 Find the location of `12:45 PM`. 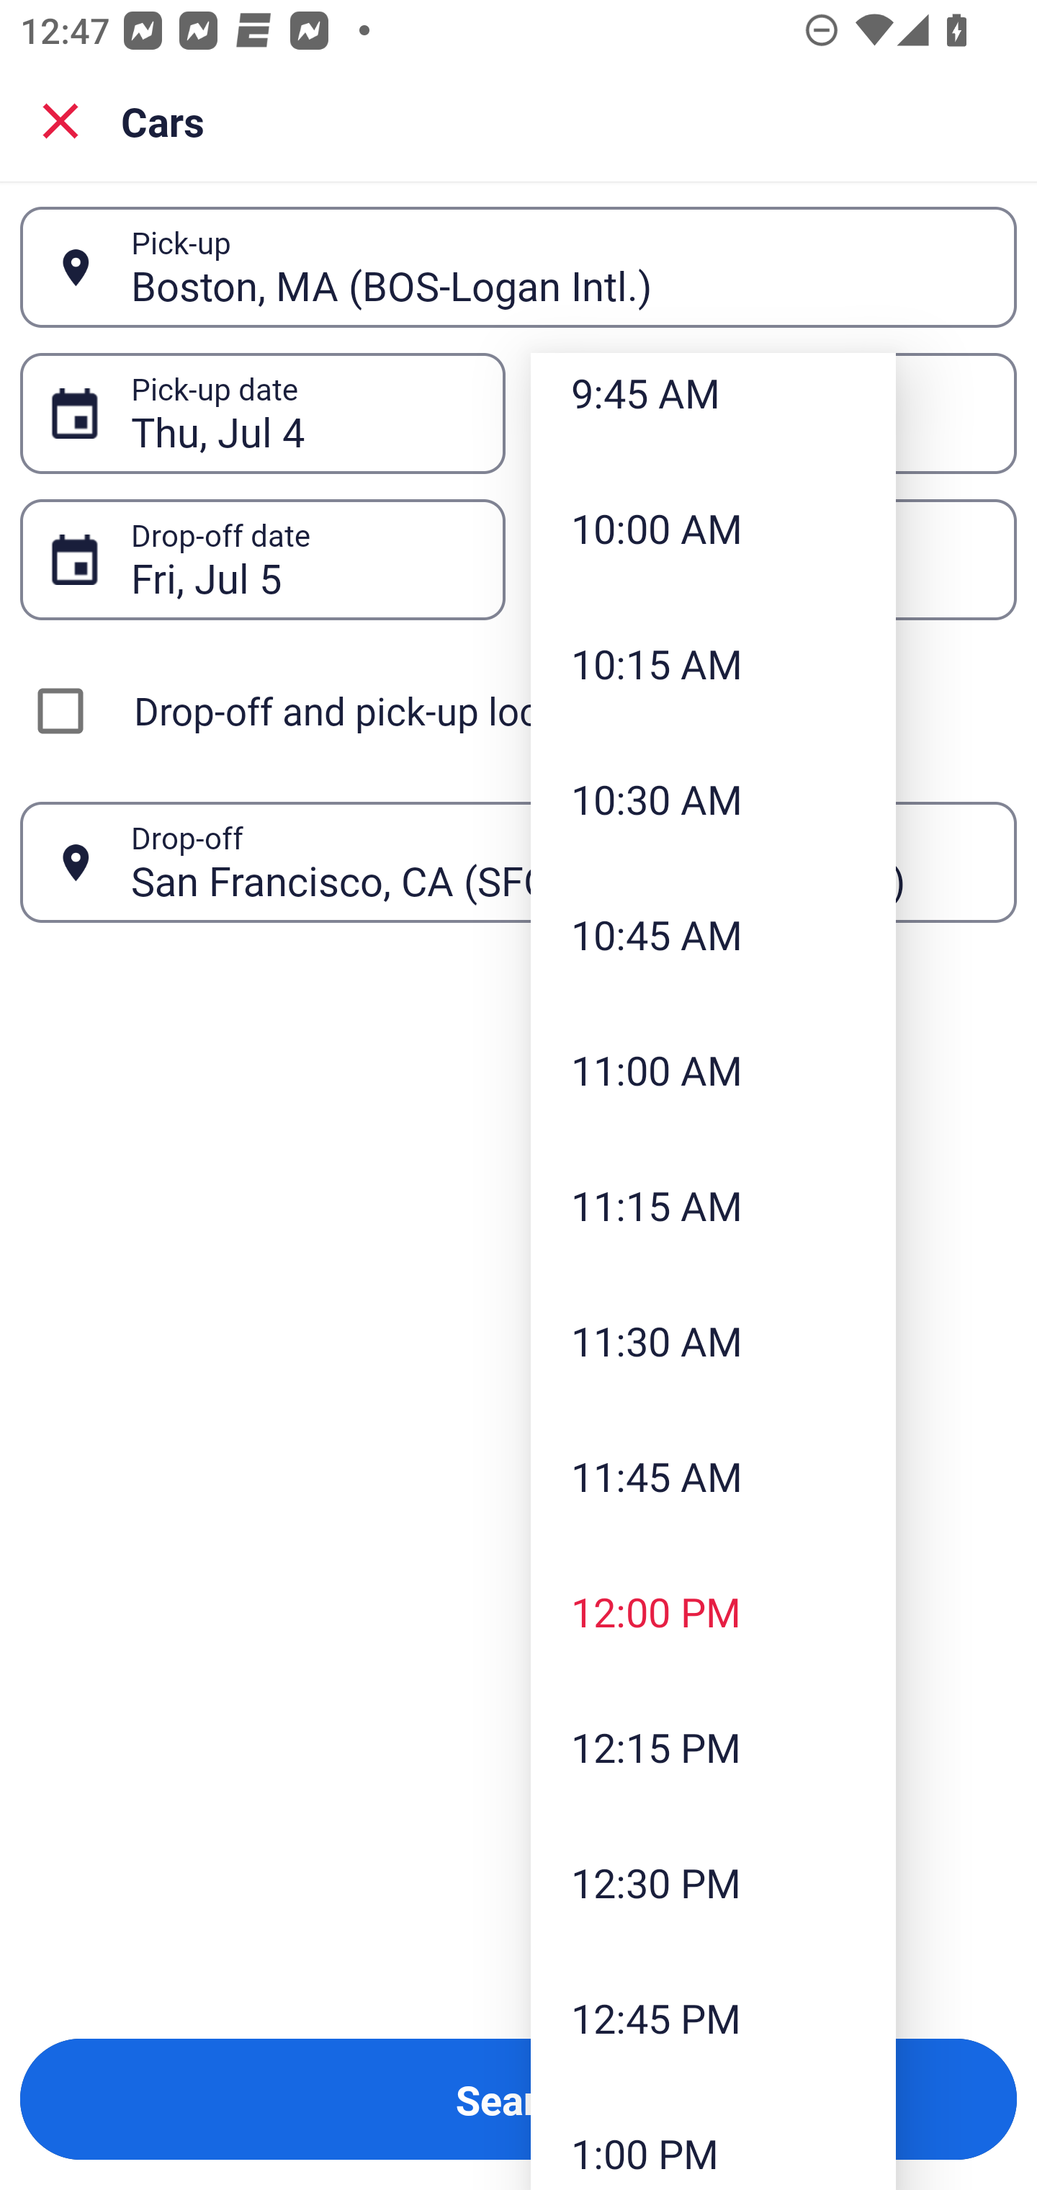

12:45 PM is located at coordinates (713, 2017).